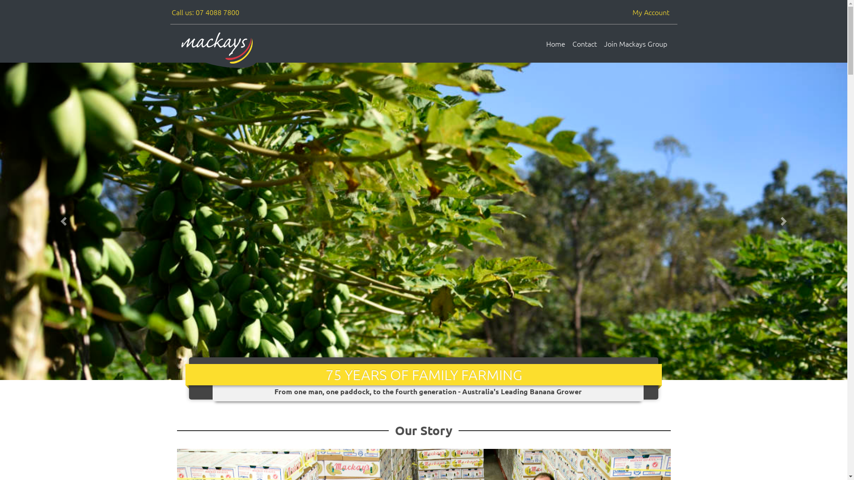 Image resolution: width=854 pixels, height=480 pixels. Describe the element at coordinates (651, 12) in the screenshot. I see `My Account` at that location.